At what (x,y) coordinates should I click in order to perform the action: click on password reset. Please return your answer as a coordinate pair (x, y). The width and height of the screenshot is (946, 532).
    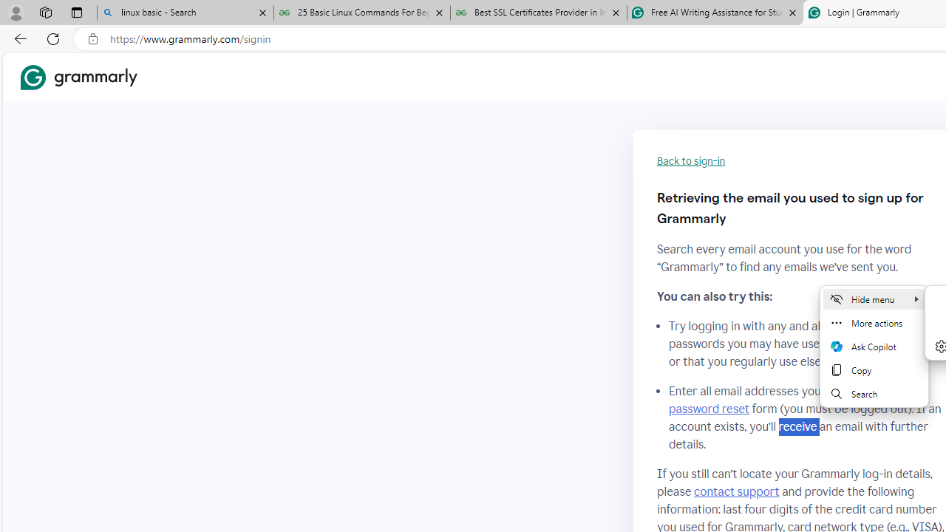
    Looking at the image, I should click on (708, 409).